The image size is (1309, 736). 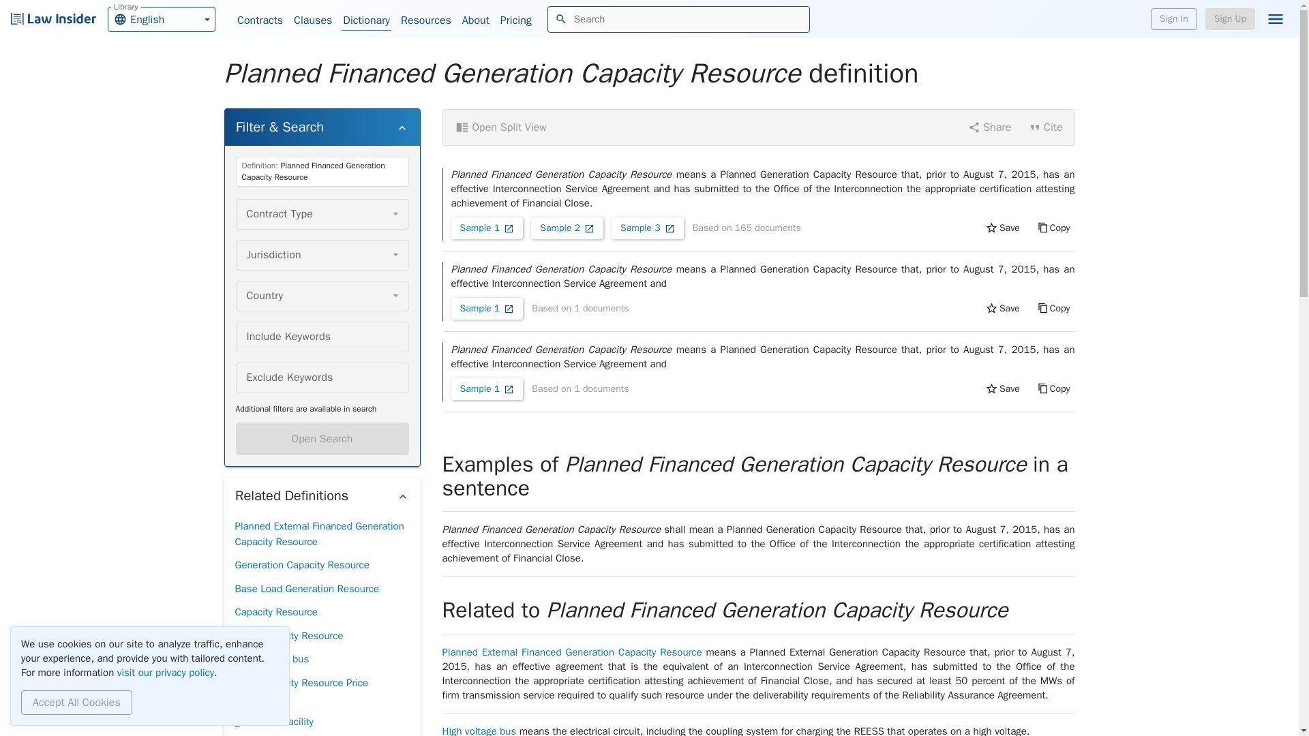 I want to click on Resources, so click(x=425, y=20).